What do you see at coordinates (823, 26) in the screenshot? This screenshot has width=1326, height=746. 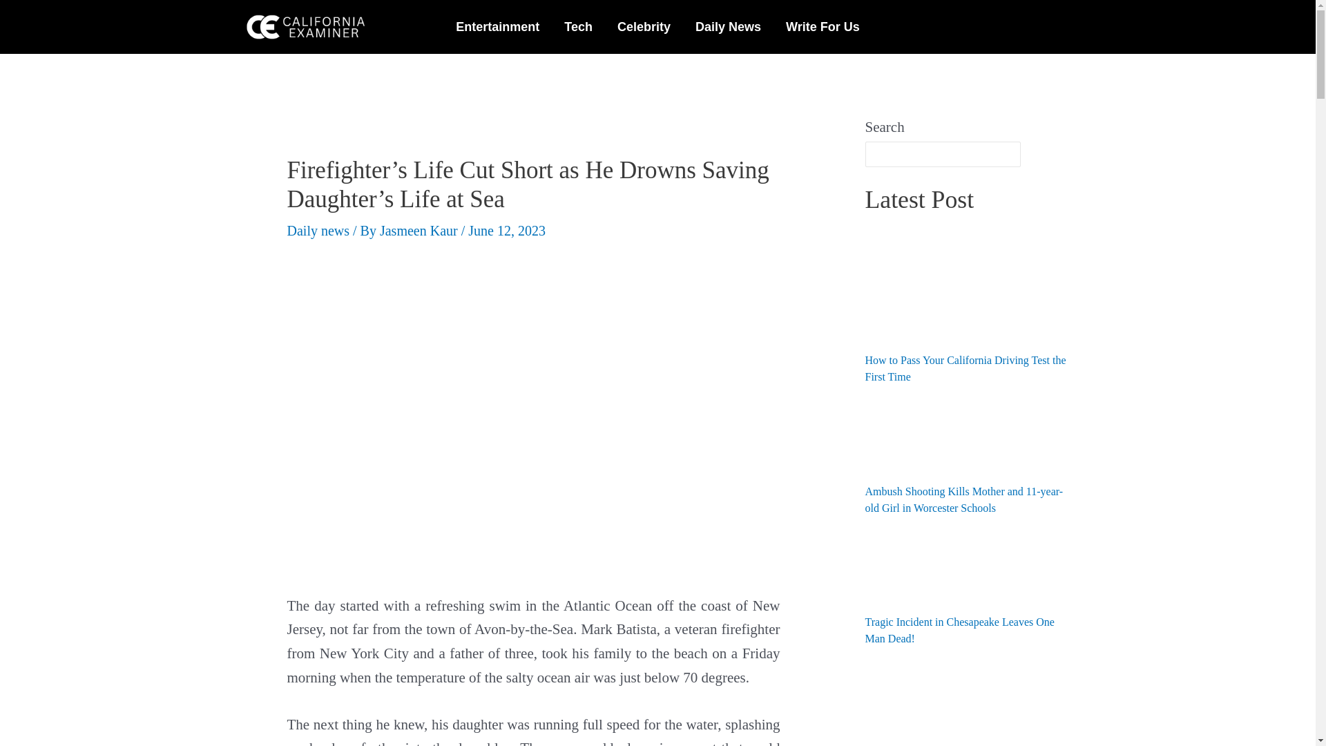 I see `Write For Us` at bounding box center [823, 26].